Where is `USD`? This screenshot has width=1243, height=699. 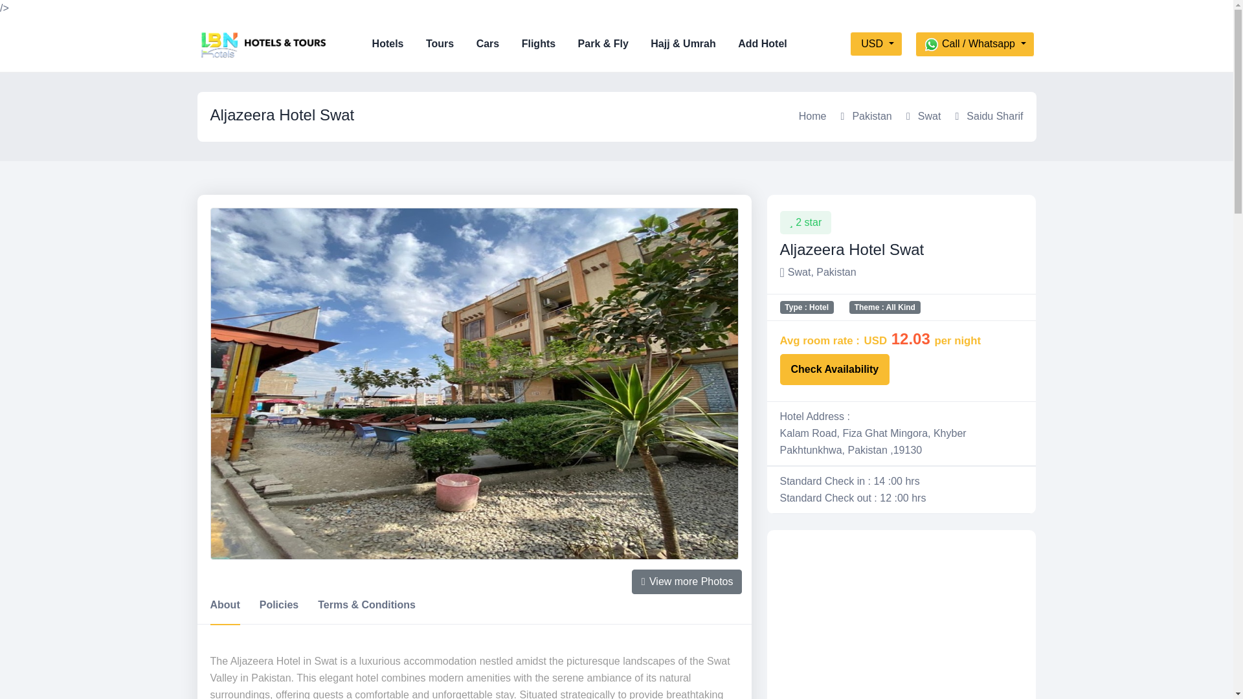 USD is located at coordinates (876, 44).